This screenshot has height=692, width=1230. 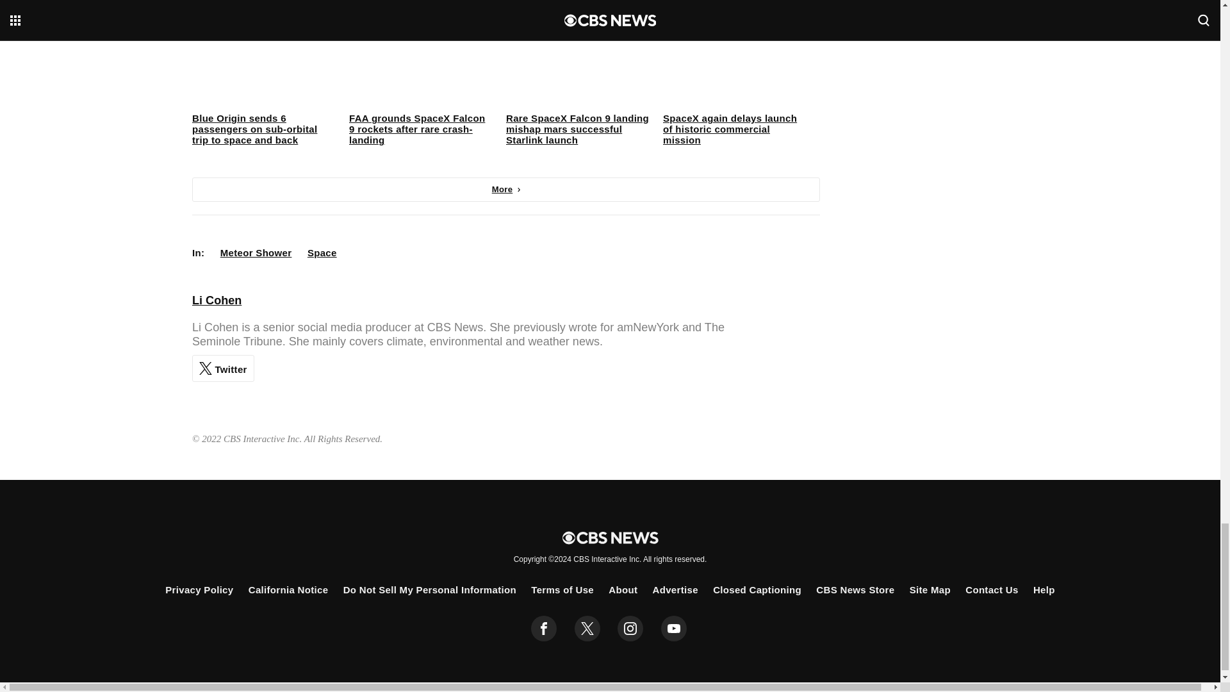 What do you see at coordinates (544, 629) in the screenshot?
I see `facebook` at bounding box center [544, 629].